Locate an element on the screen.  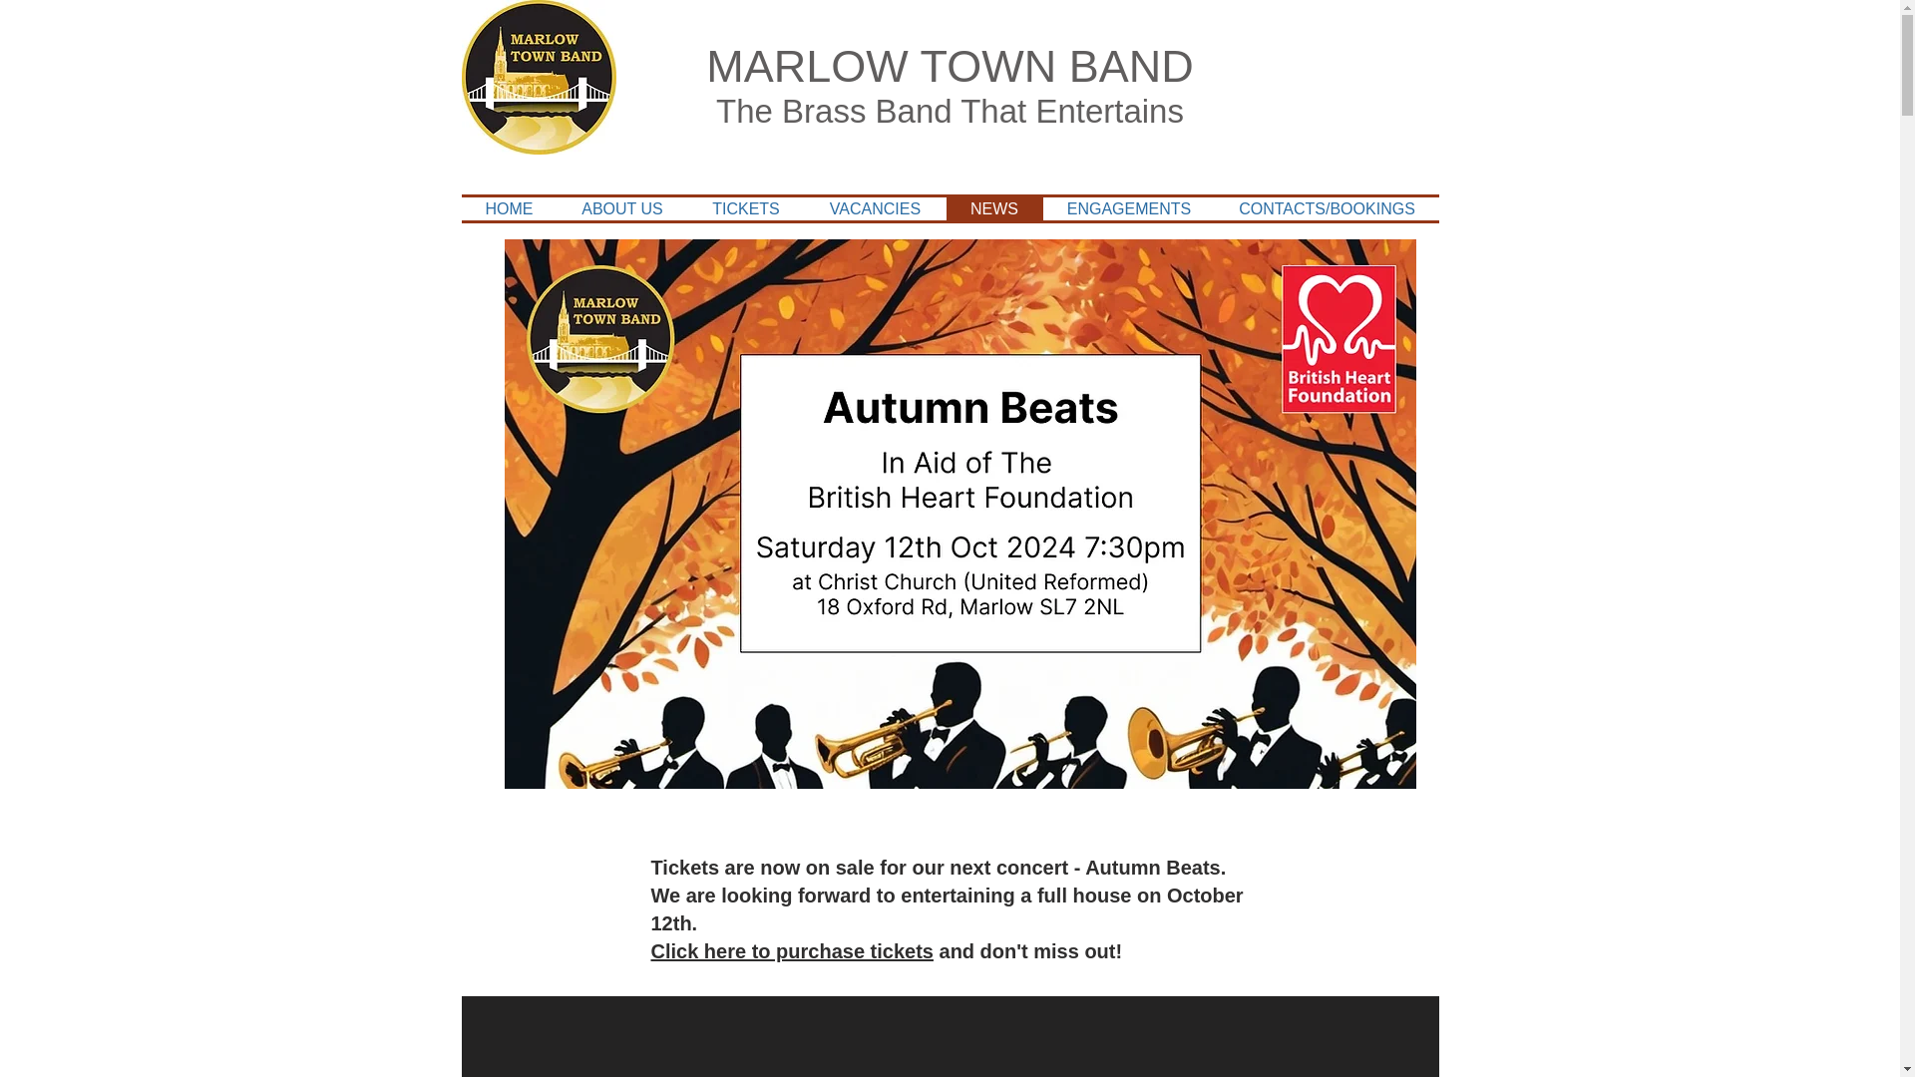
VACANCIES is located at coordinates (875, 208).